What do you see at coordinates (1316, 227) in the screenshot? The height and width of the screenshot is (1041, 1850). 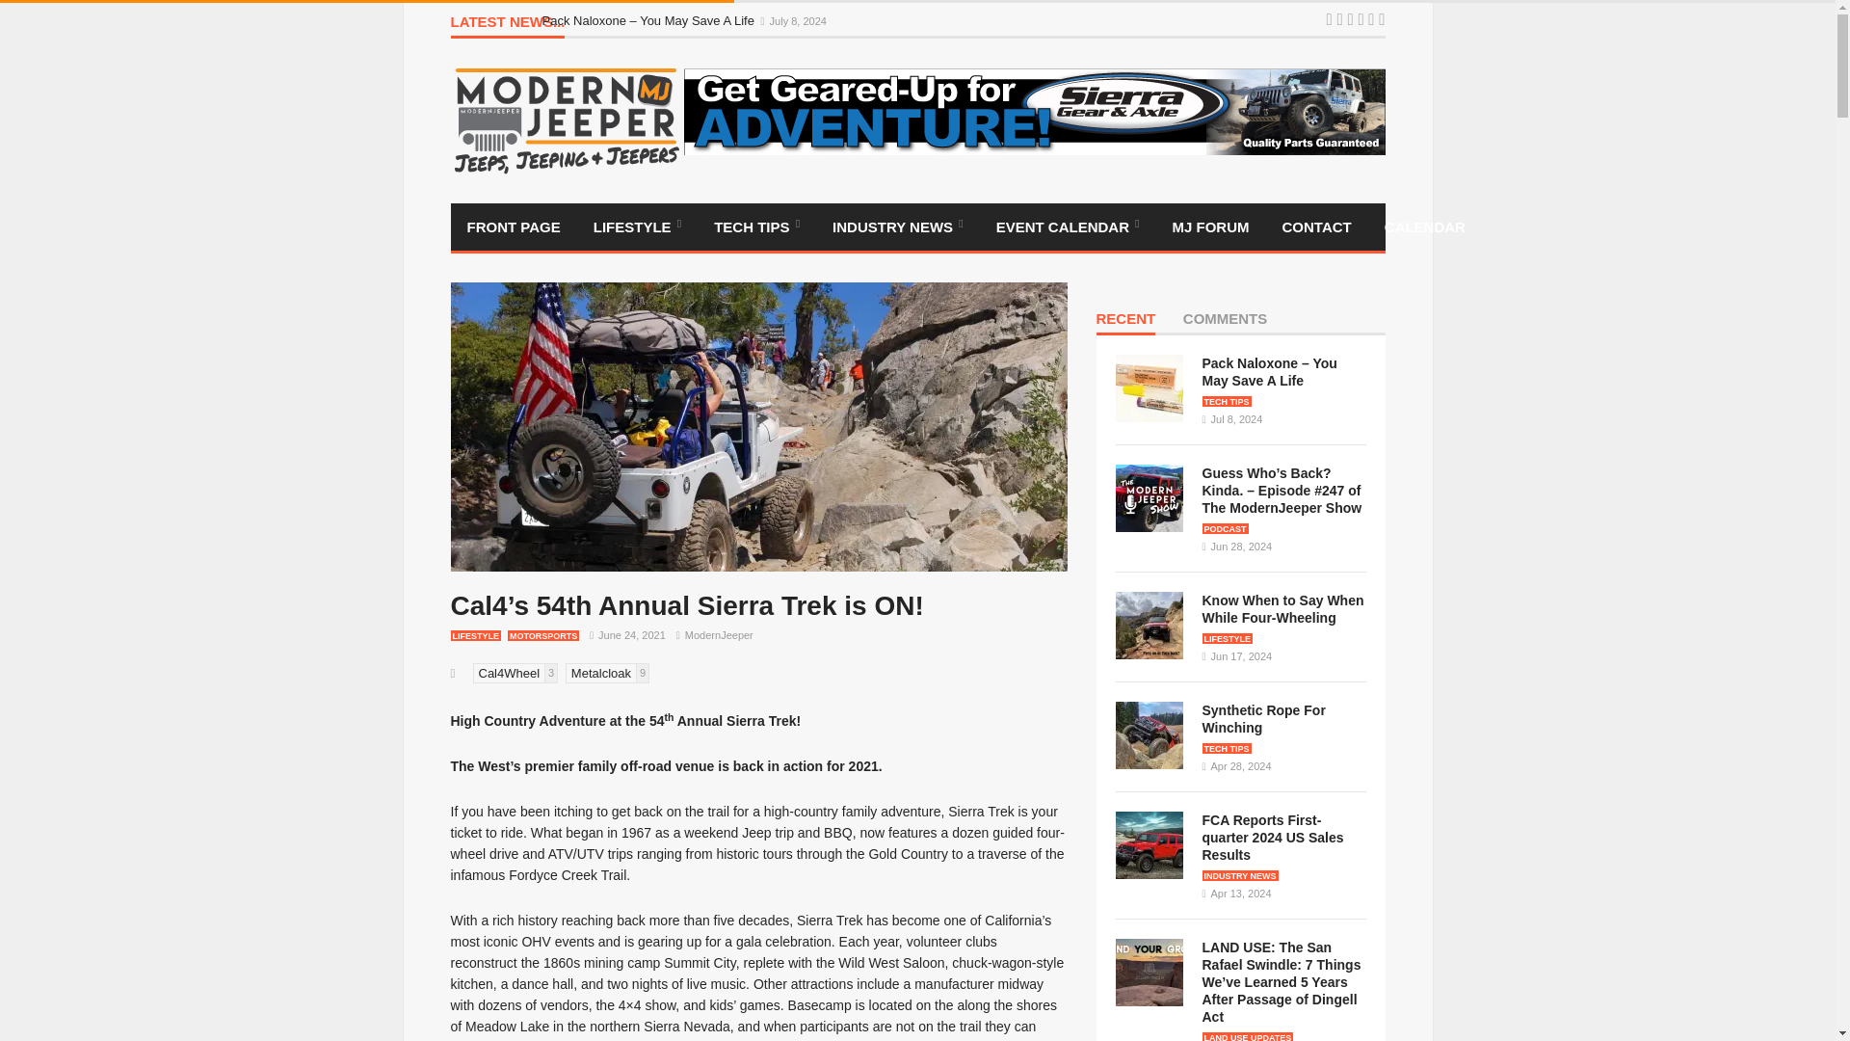 I see `Contact` at bounding box center [1316, 227].